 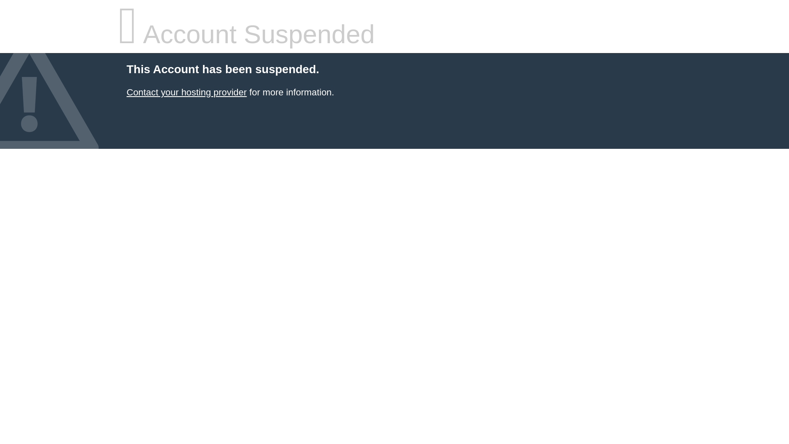 I want to click on Contact your hosting provider, so click(x=186, y=92).